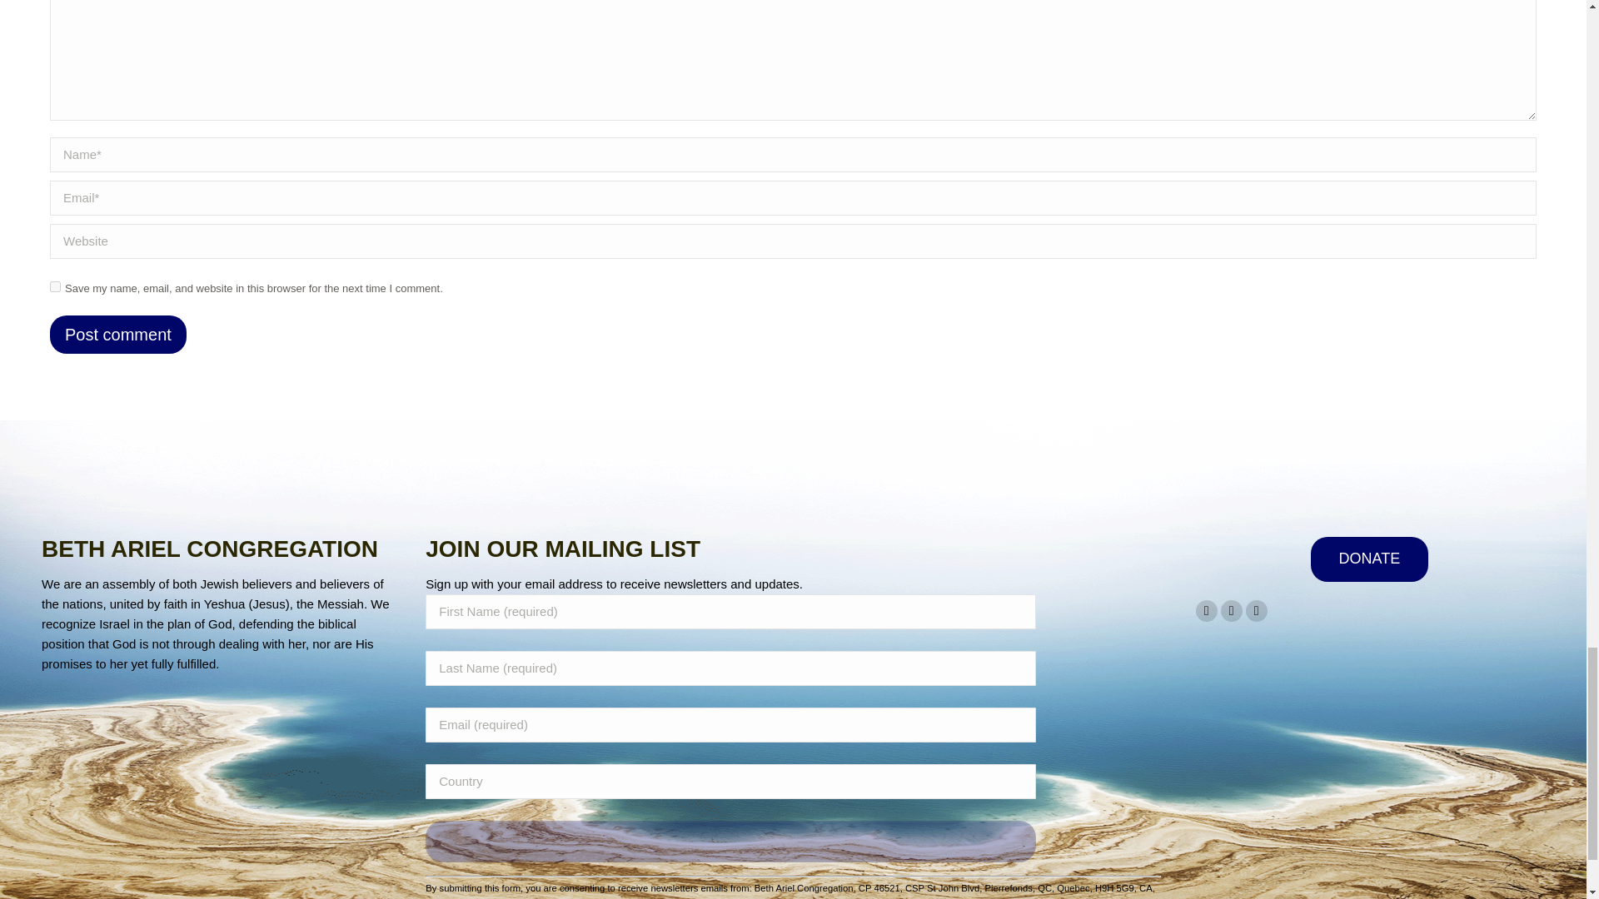 Image resolution: width=1599 pixels, height=899 pixels. Describe the element at coordinates (55, 286) in the screenshot. I see `yes` at that location.